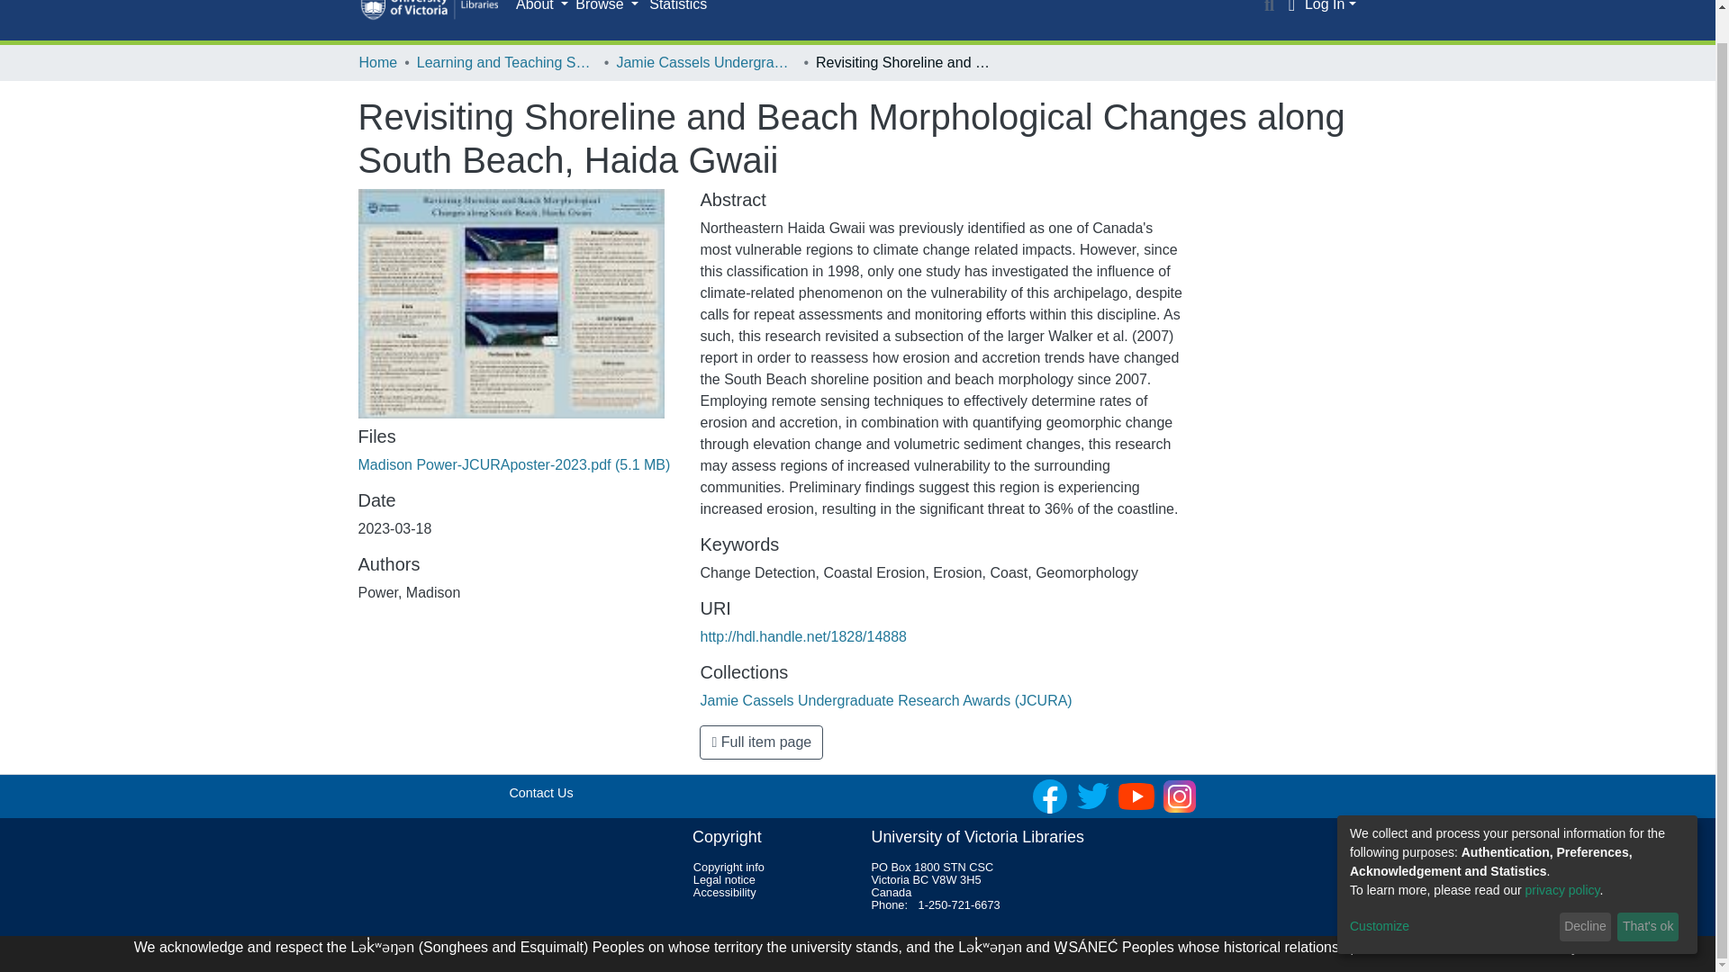 The width and height of the screenshot is (1729, 972). Describe the element at coordinates (761, 742) in the screenshot. I see `Full item page` at that location.